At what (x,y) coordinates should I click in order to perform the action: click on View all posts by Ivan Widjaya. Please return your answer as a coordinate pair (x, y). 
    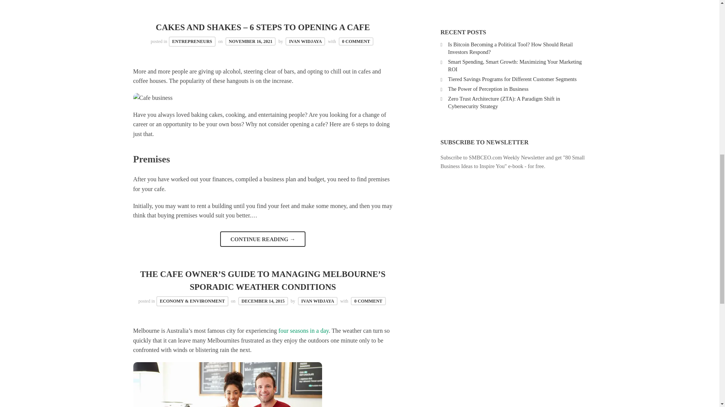
    Looking at the image, I should click on (318, 301).